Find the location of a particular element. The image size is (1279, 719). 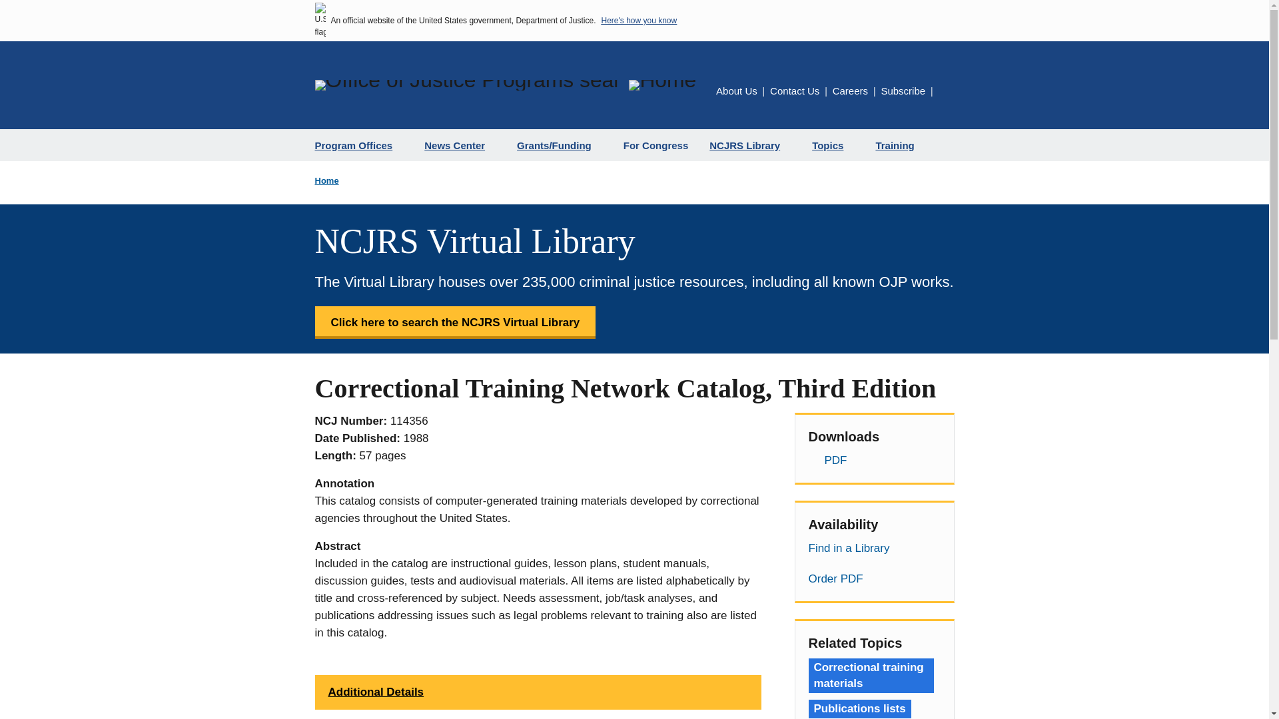

Publications lists is located at coordinates (859, 708).